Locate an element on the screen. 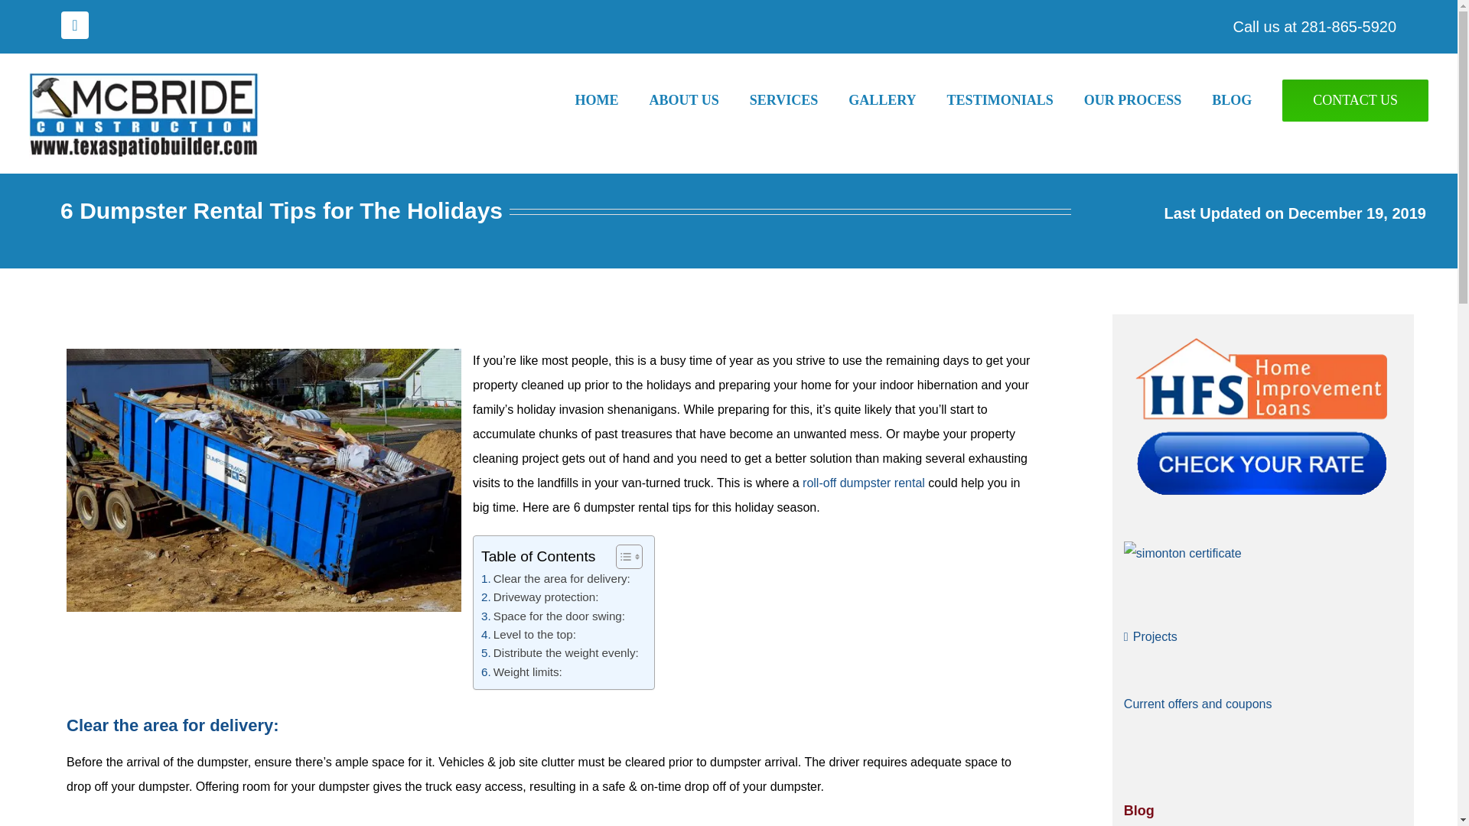 The width and height of the screenshot is (1469, 826). Clear the area for delivery: is located at coordinates (555, 578).